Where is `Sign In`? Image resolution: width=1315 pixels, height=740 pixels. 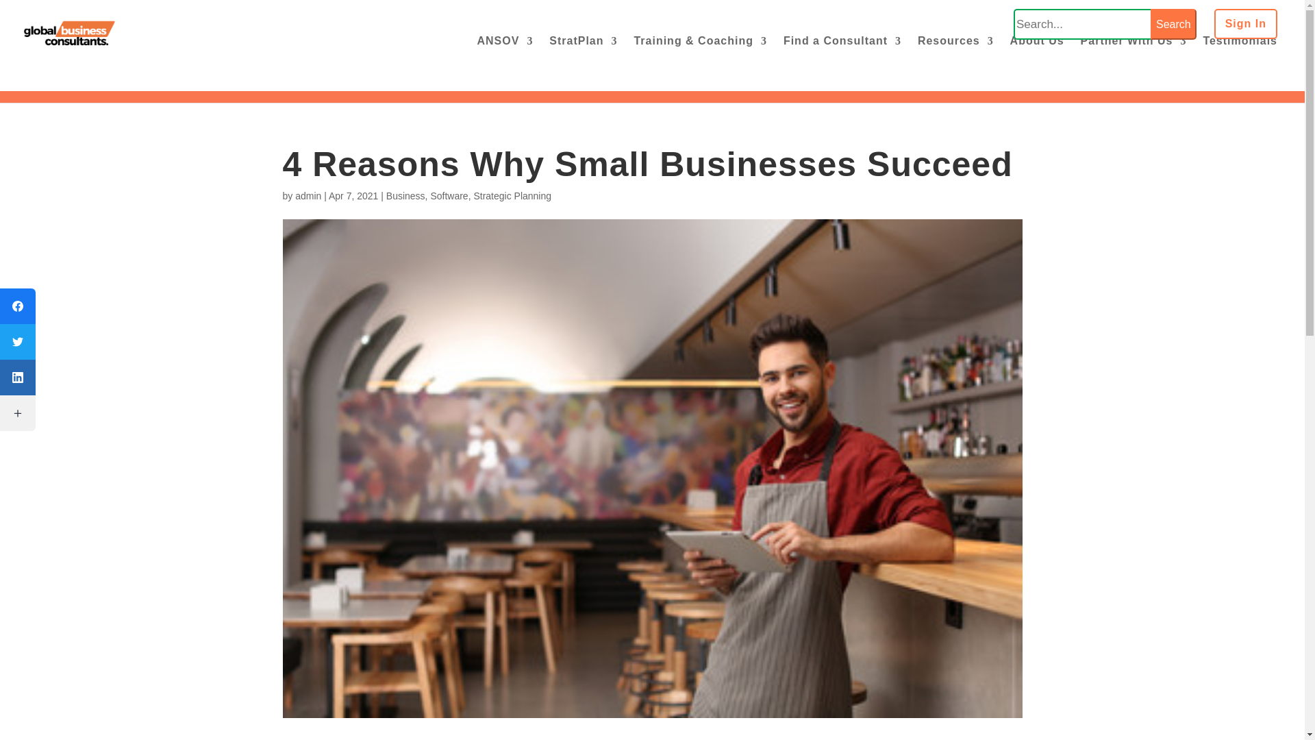 Sign In is located at coordinates (1245, 30).